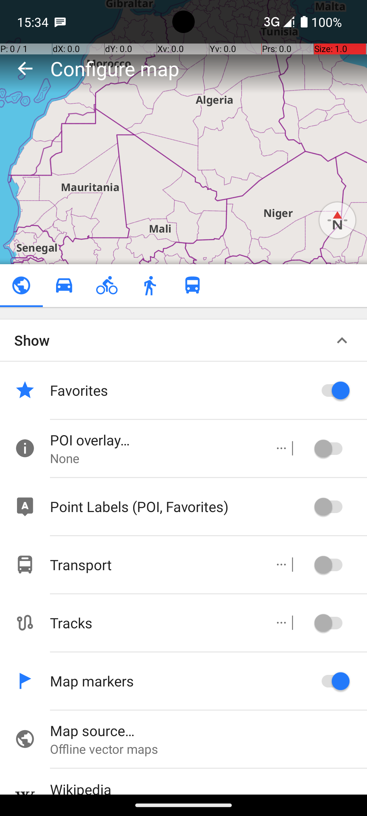 The image size is (367, 816). What do you see at coordinates (155, 440) in the screenshot?
I see `POI overlay…` at bounding box center [155, 440].